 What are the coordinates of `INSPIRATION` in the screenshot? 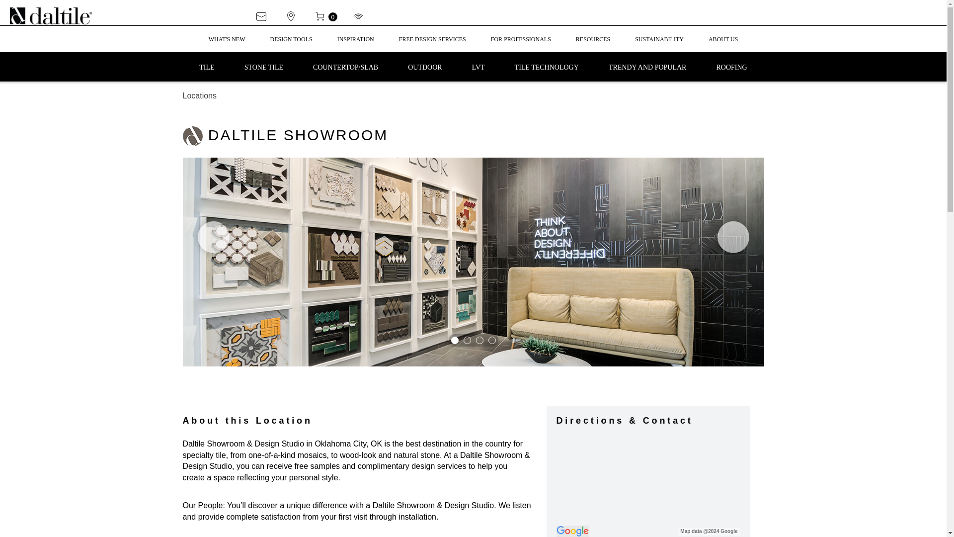 It's located at (356, 44).